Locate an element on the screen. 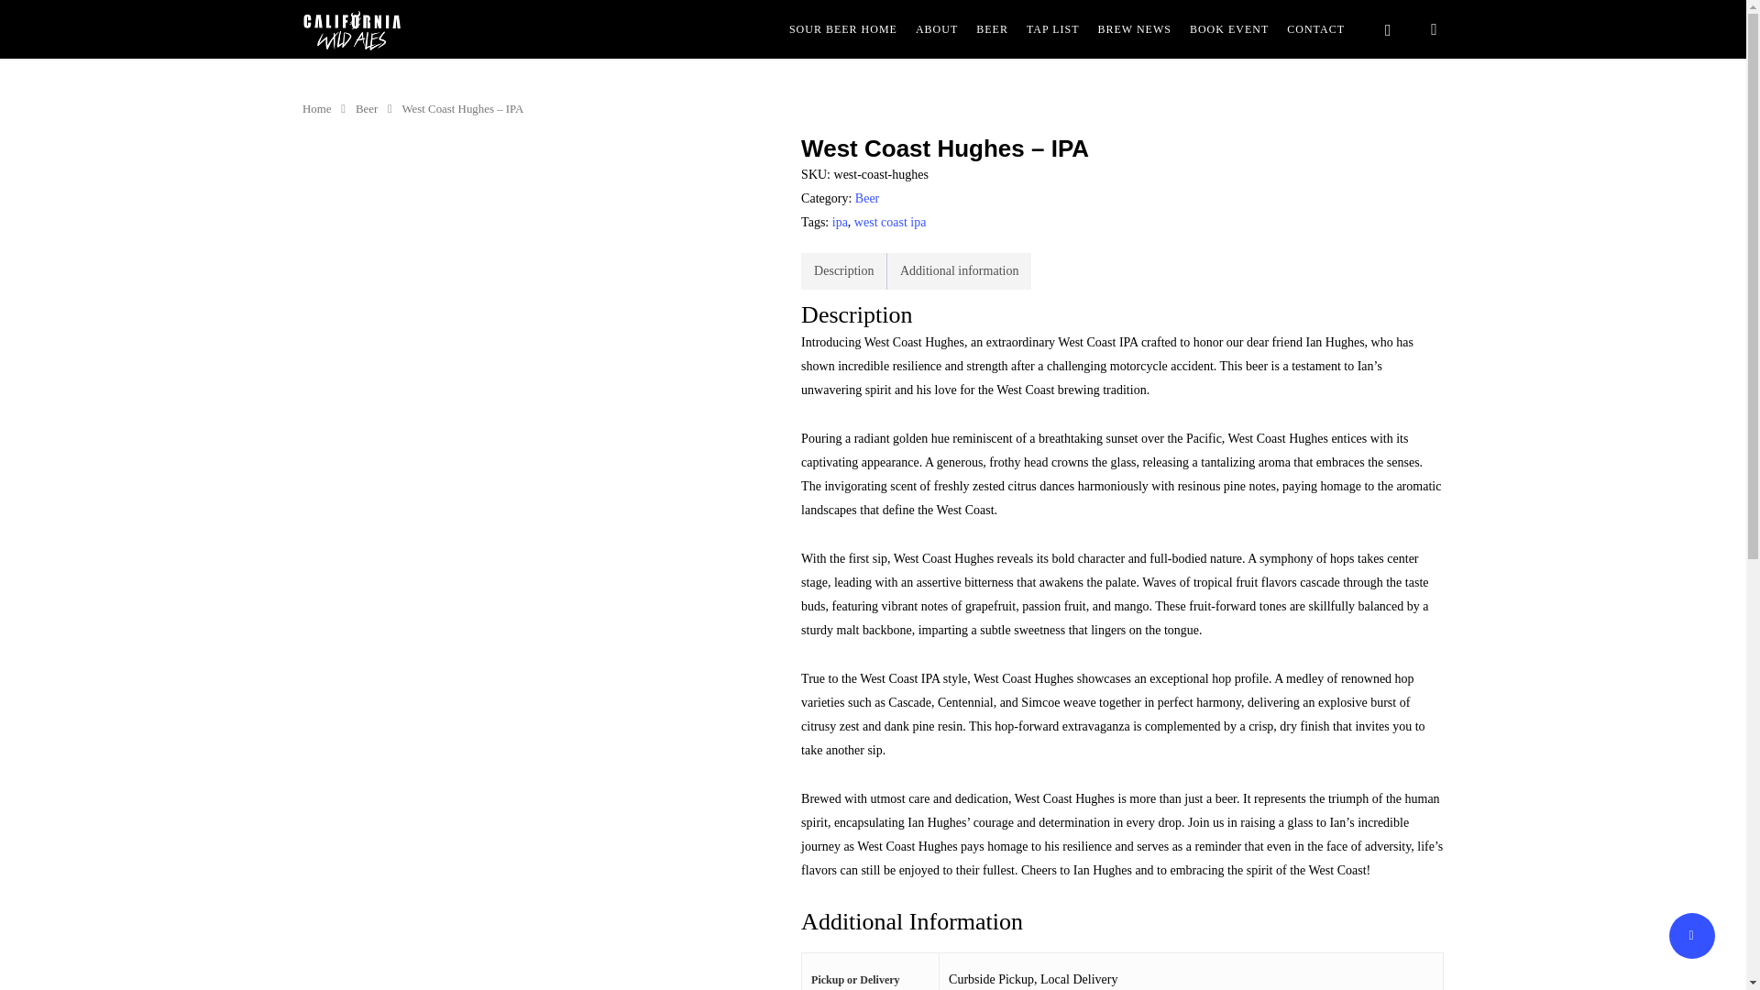 The height and width of the screenshot is (990, 1760). ipa is located at coordinates (840, 222).